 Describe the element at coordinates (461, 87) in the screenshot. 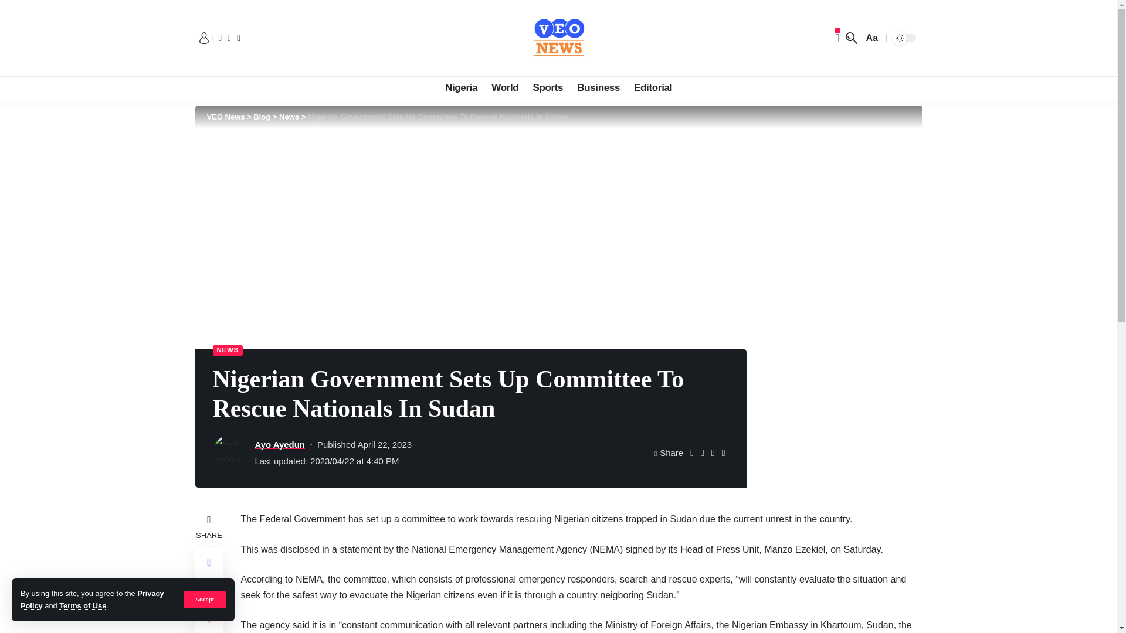

I see `Nigeria` at that location.